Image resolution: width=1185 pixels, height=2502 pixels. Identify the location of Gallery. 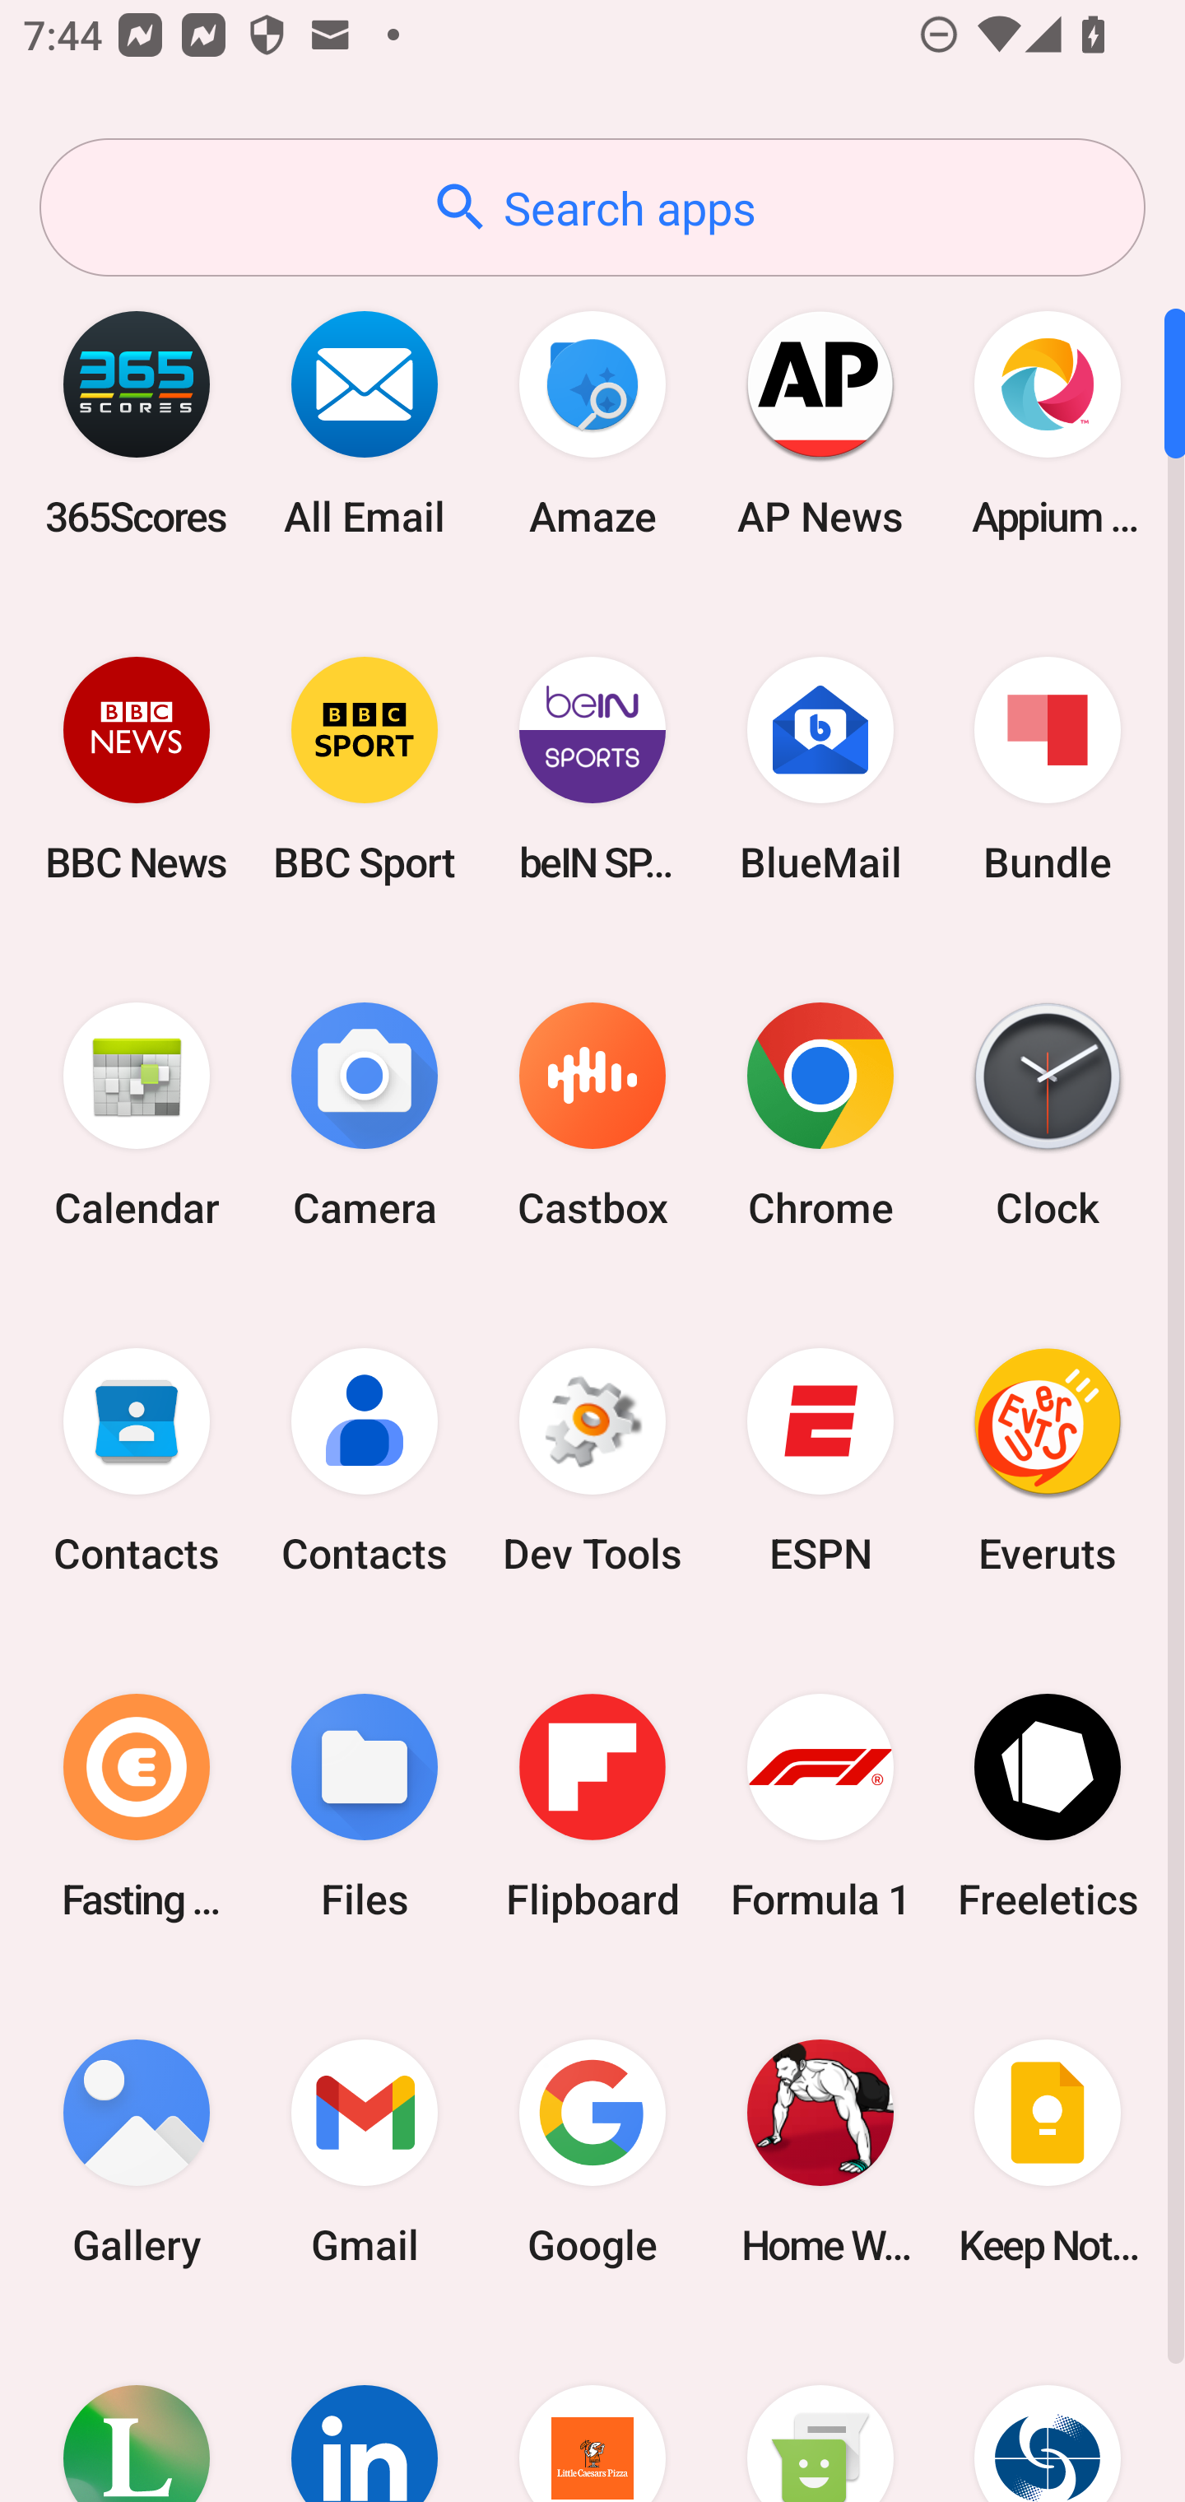
(137, 2151).